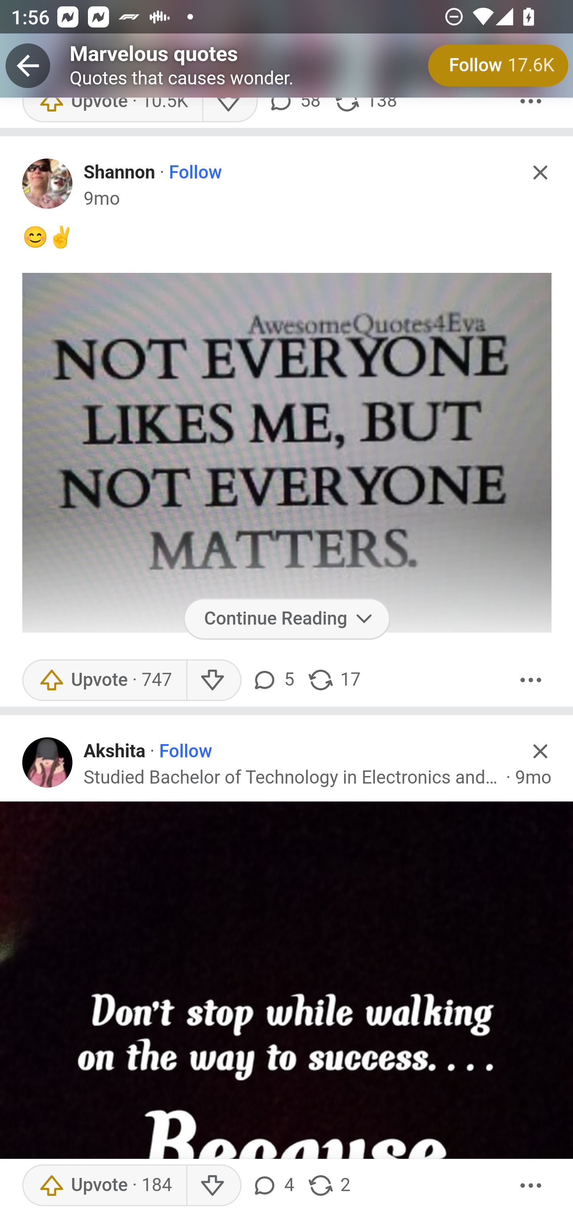  Describe the element at coordinates (48, 184) in the screenshot. I see `Profile photo for Shannon` at that location.